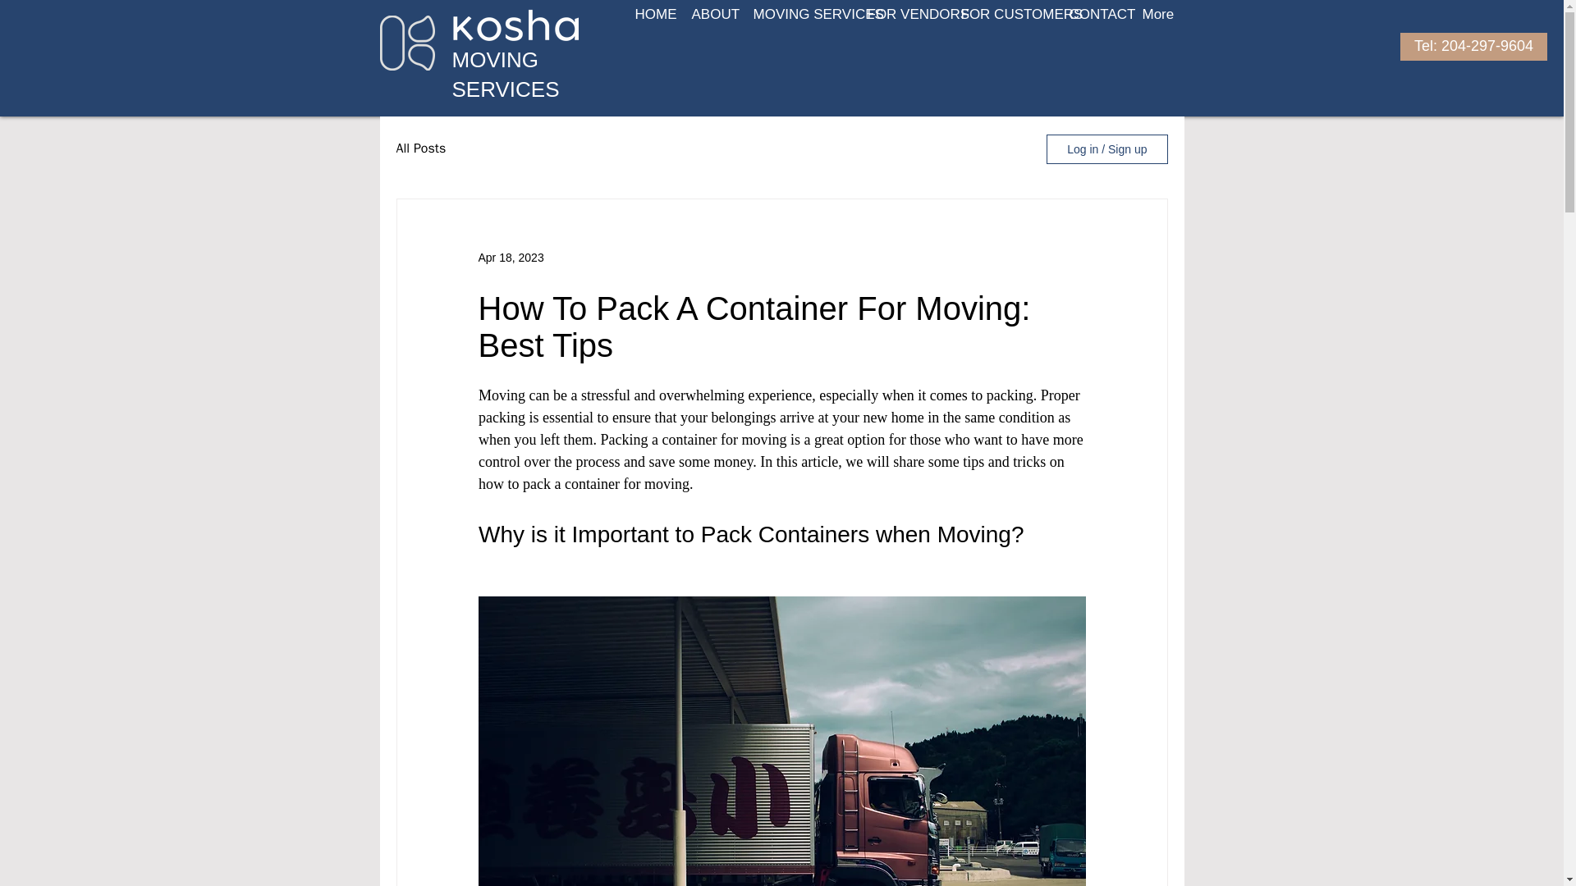  Describe the element at coordinates (709, 15) in the screenshot. I see `ABOUT` at that location.